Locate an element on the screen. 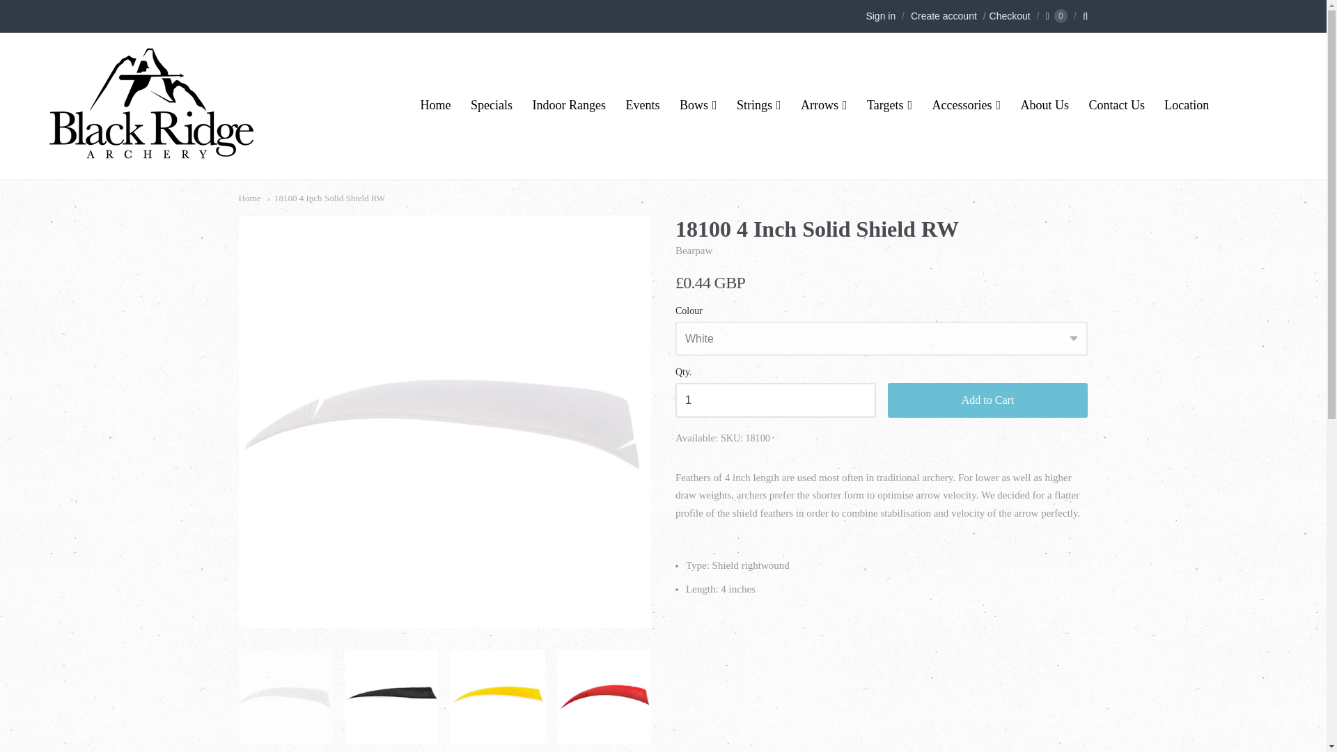 The height and width of the screenshot is (752, 1337). Create account is located at coordinates (944, 16).